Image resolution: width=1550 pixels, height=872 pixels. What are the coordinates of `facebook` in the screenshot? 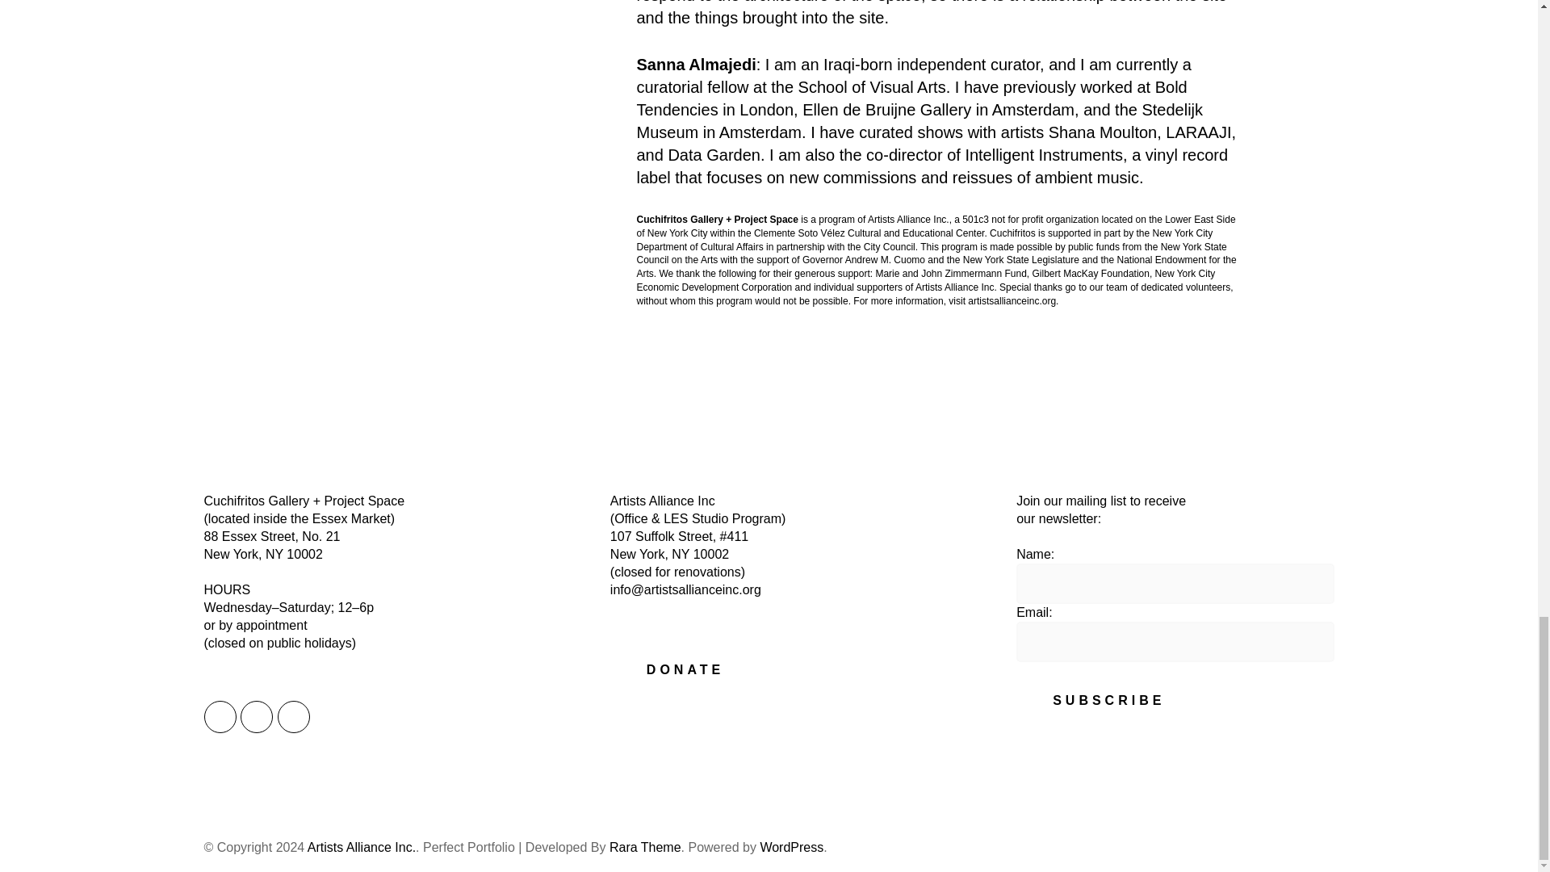 It's located at (294, 717).